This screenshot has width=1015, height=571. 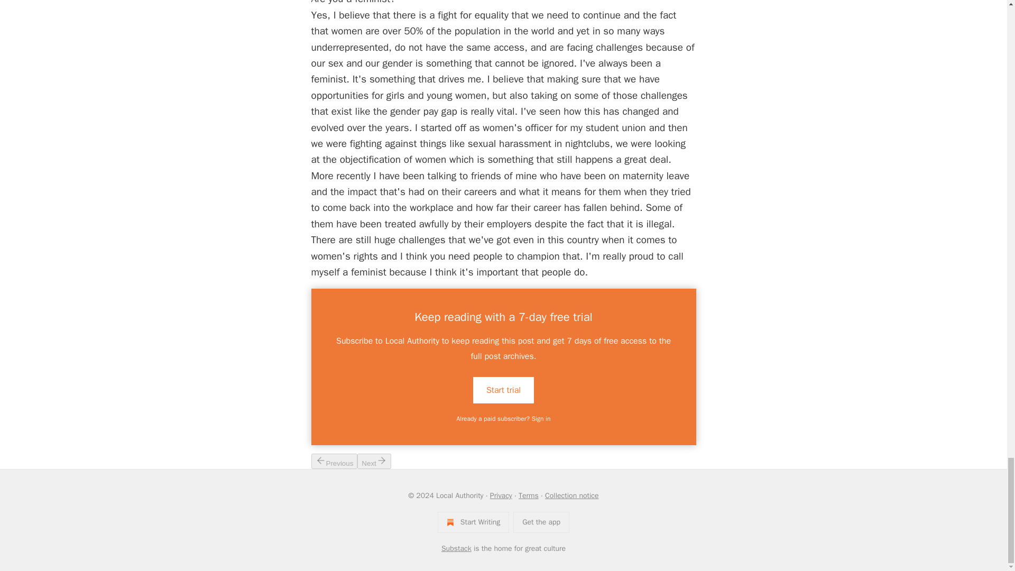 What do you see at coordinates (503, 390) in the screenshot?
I see `Start trial` at bounding box center [503, 390].